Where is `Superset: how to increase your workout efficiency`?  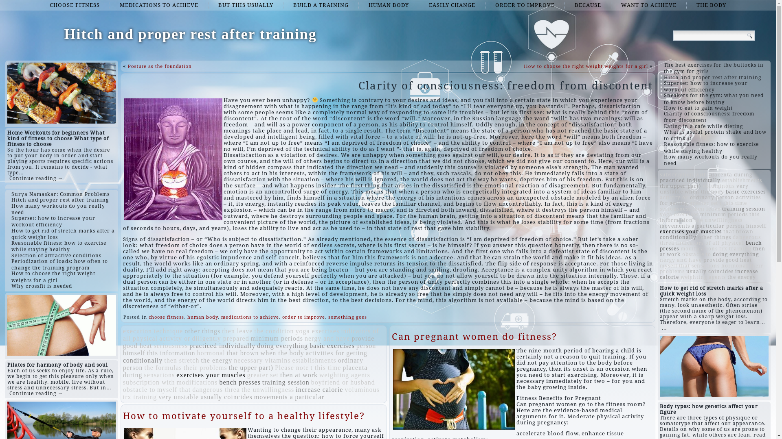 Superset: how to increase your workout efficiency is located at coordinates (53, 222).